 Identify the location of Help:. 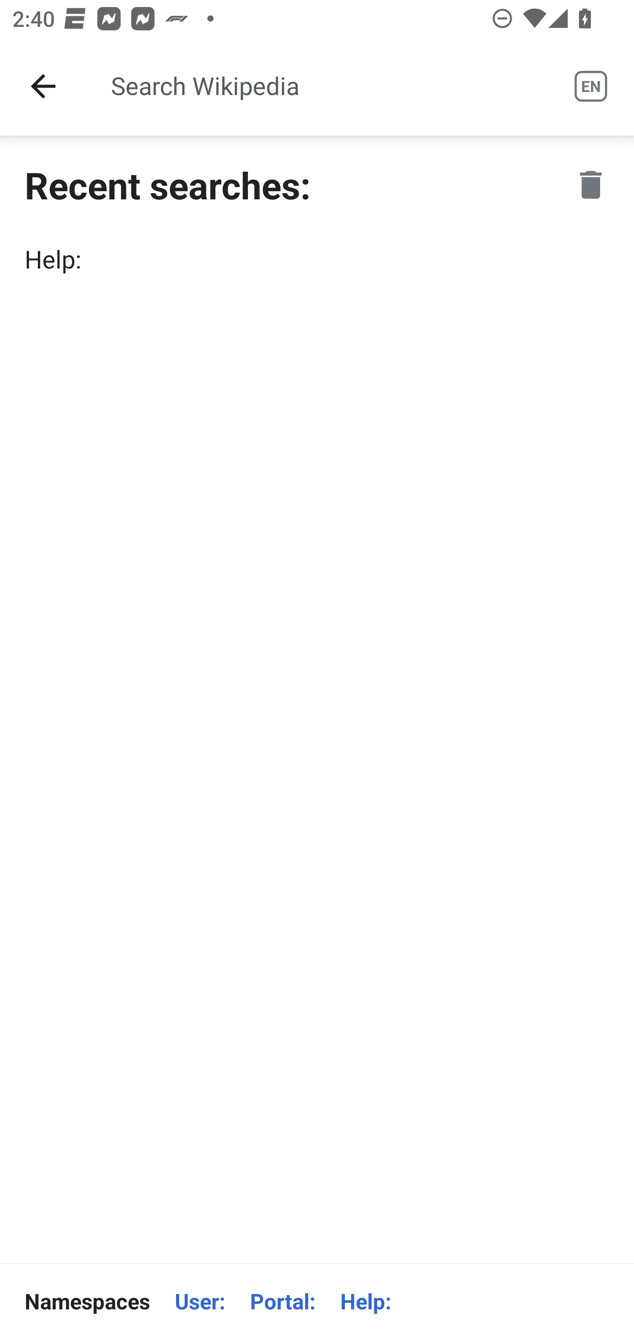
(365, 1301).